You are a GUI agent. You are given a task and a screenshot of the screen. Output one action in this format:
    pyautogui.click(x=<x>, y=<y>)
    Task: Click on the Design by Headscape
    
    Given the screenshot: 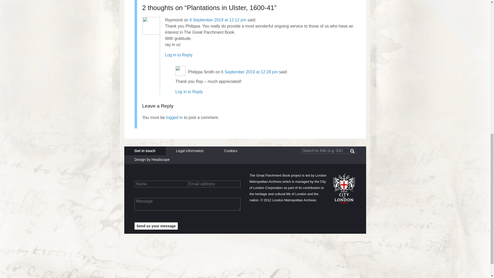 What is the action you would take?
    pyautogui.click(x=152, y=160)
    